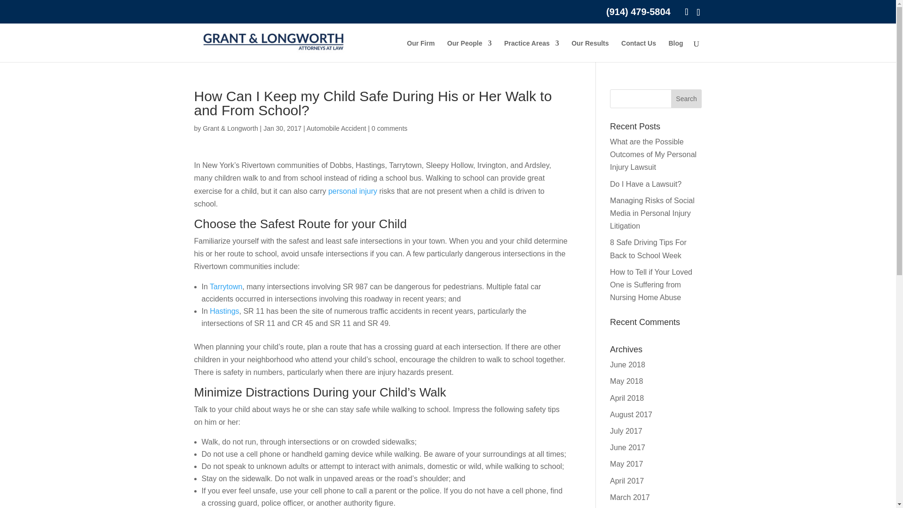 The width and height of the screenshot is (903, 508). Describe the element at coordinates (531, 51) in the screenshot. I see `Practice Areas` at that location.